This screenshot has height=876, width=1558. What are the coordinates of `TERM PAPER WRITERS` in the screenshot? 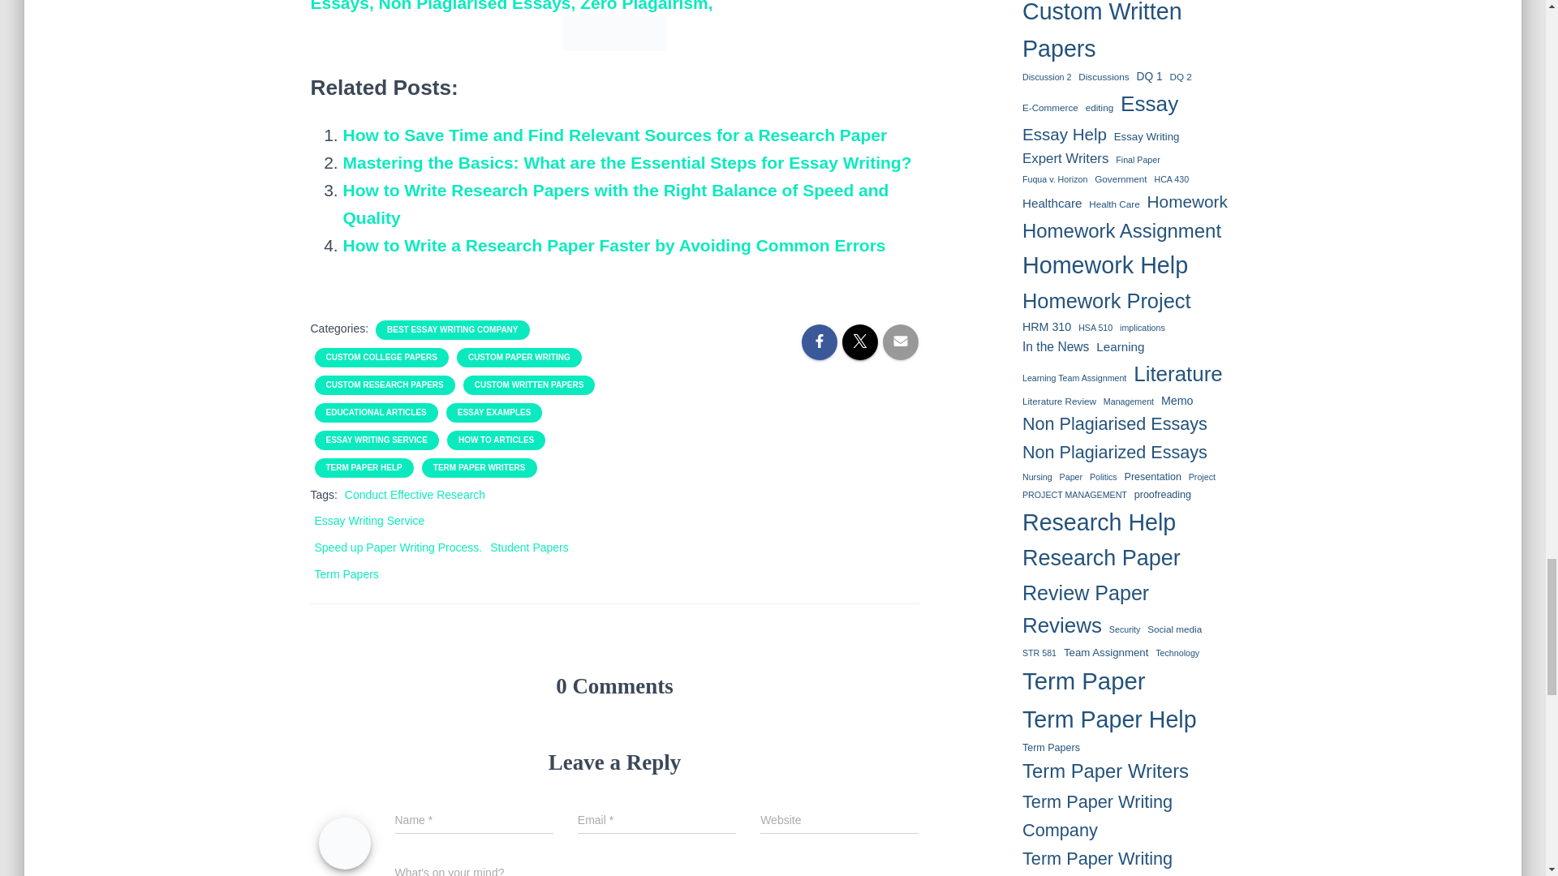 It's located at (479, 468).